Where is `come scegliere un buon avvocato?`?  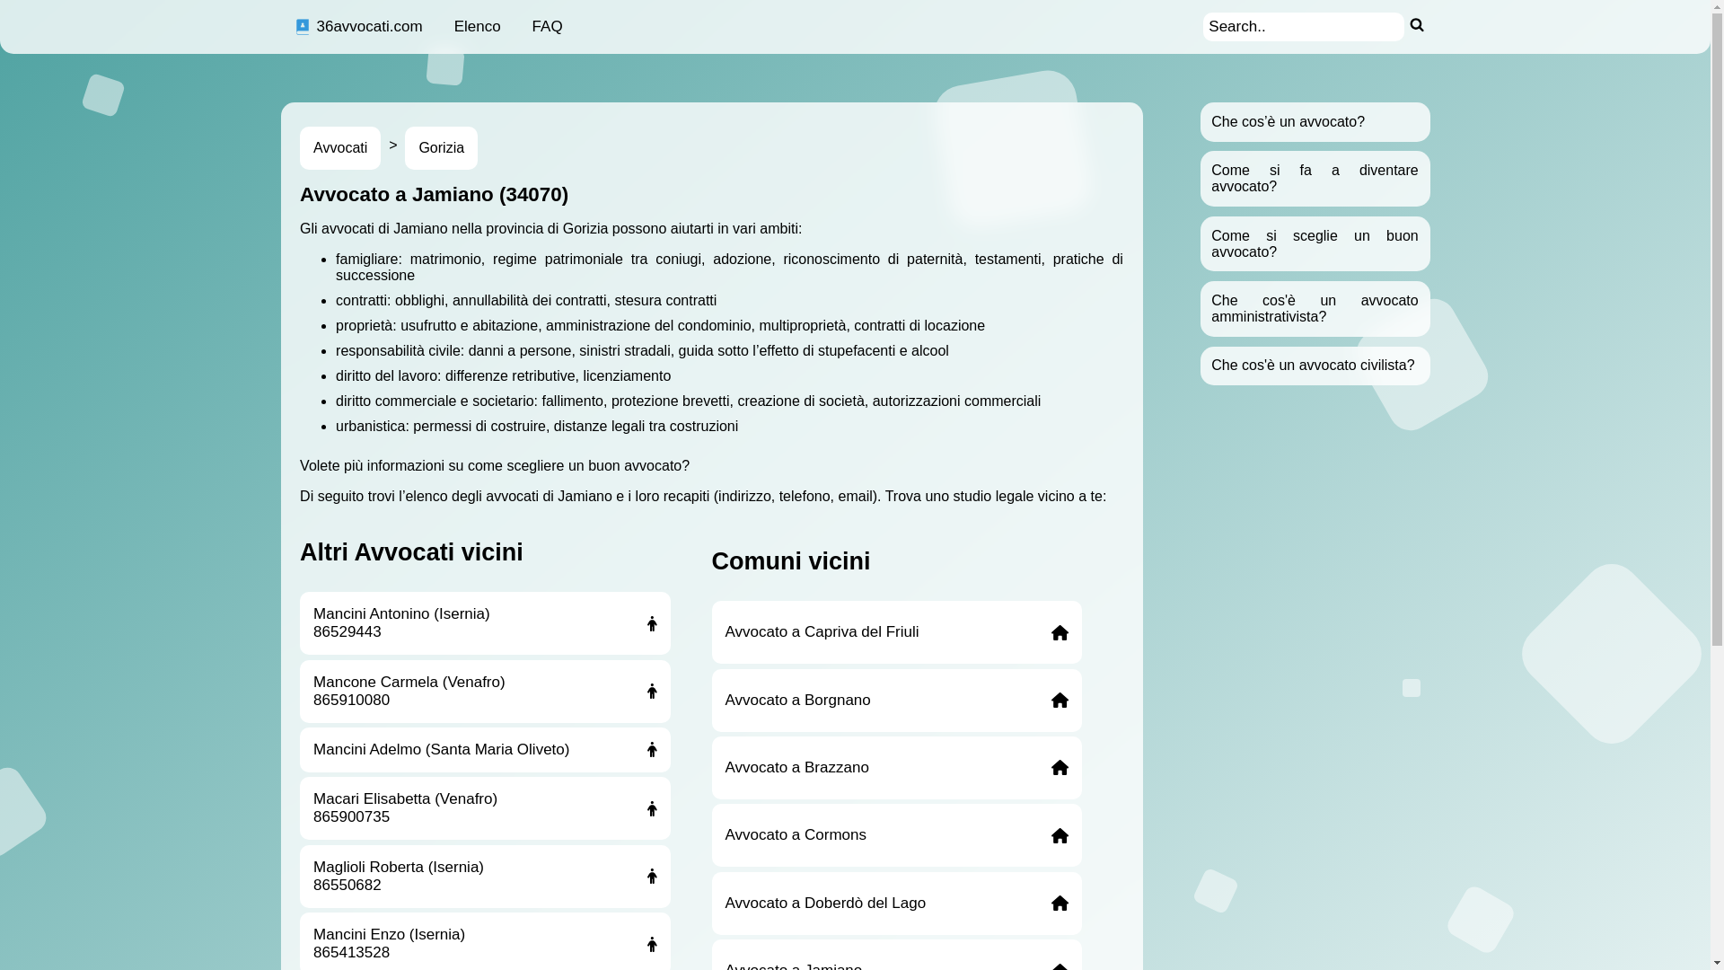 come scegliere un buon avvocato? is located at coordinates (578, 465).